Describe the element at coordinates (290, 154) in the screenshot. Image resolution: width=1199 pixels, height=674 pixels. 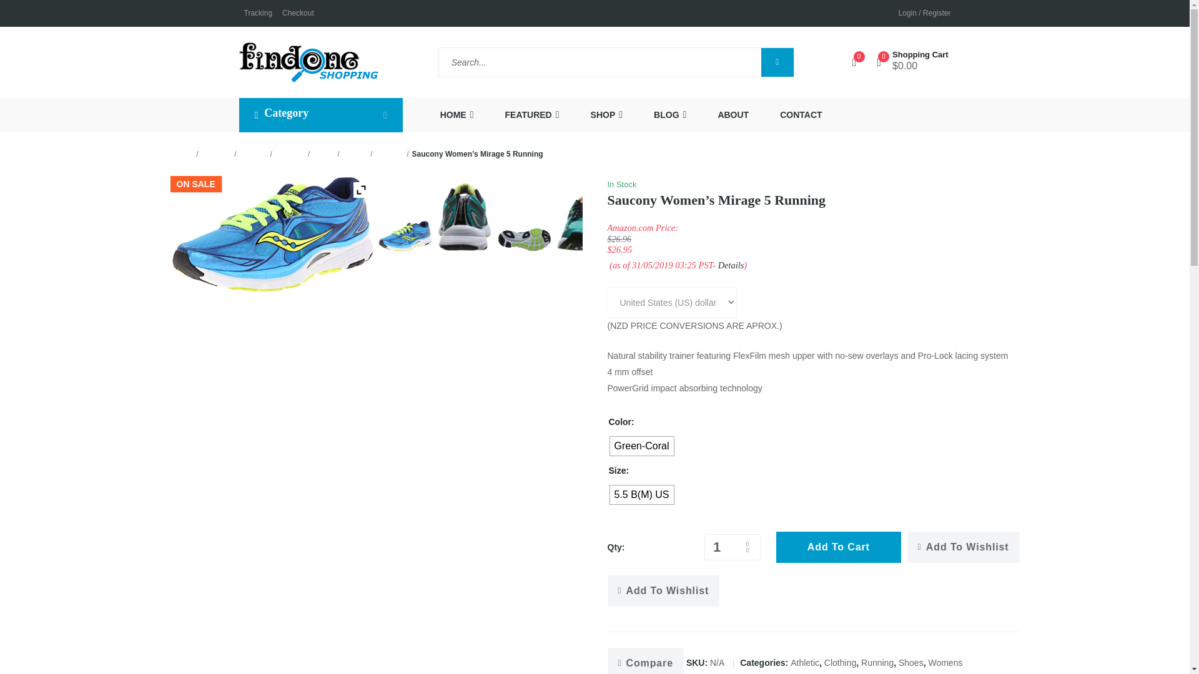
I see `Go to the Womens Category archives.` at that location.